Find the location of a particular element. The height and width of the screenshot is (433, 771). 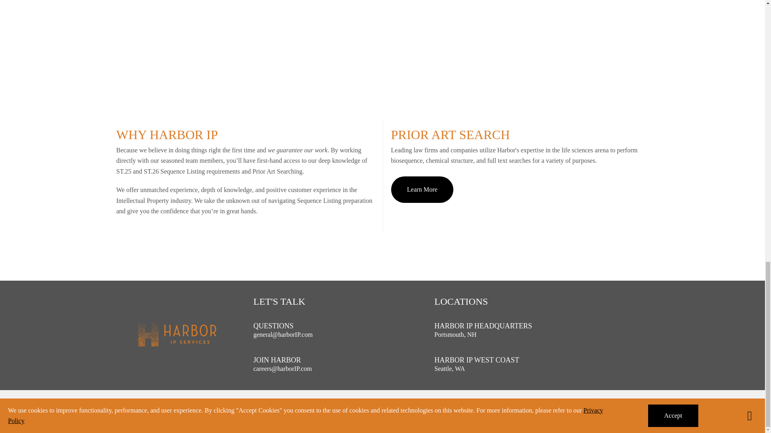

Why Harbor IP is located at coordinates (245, 176).